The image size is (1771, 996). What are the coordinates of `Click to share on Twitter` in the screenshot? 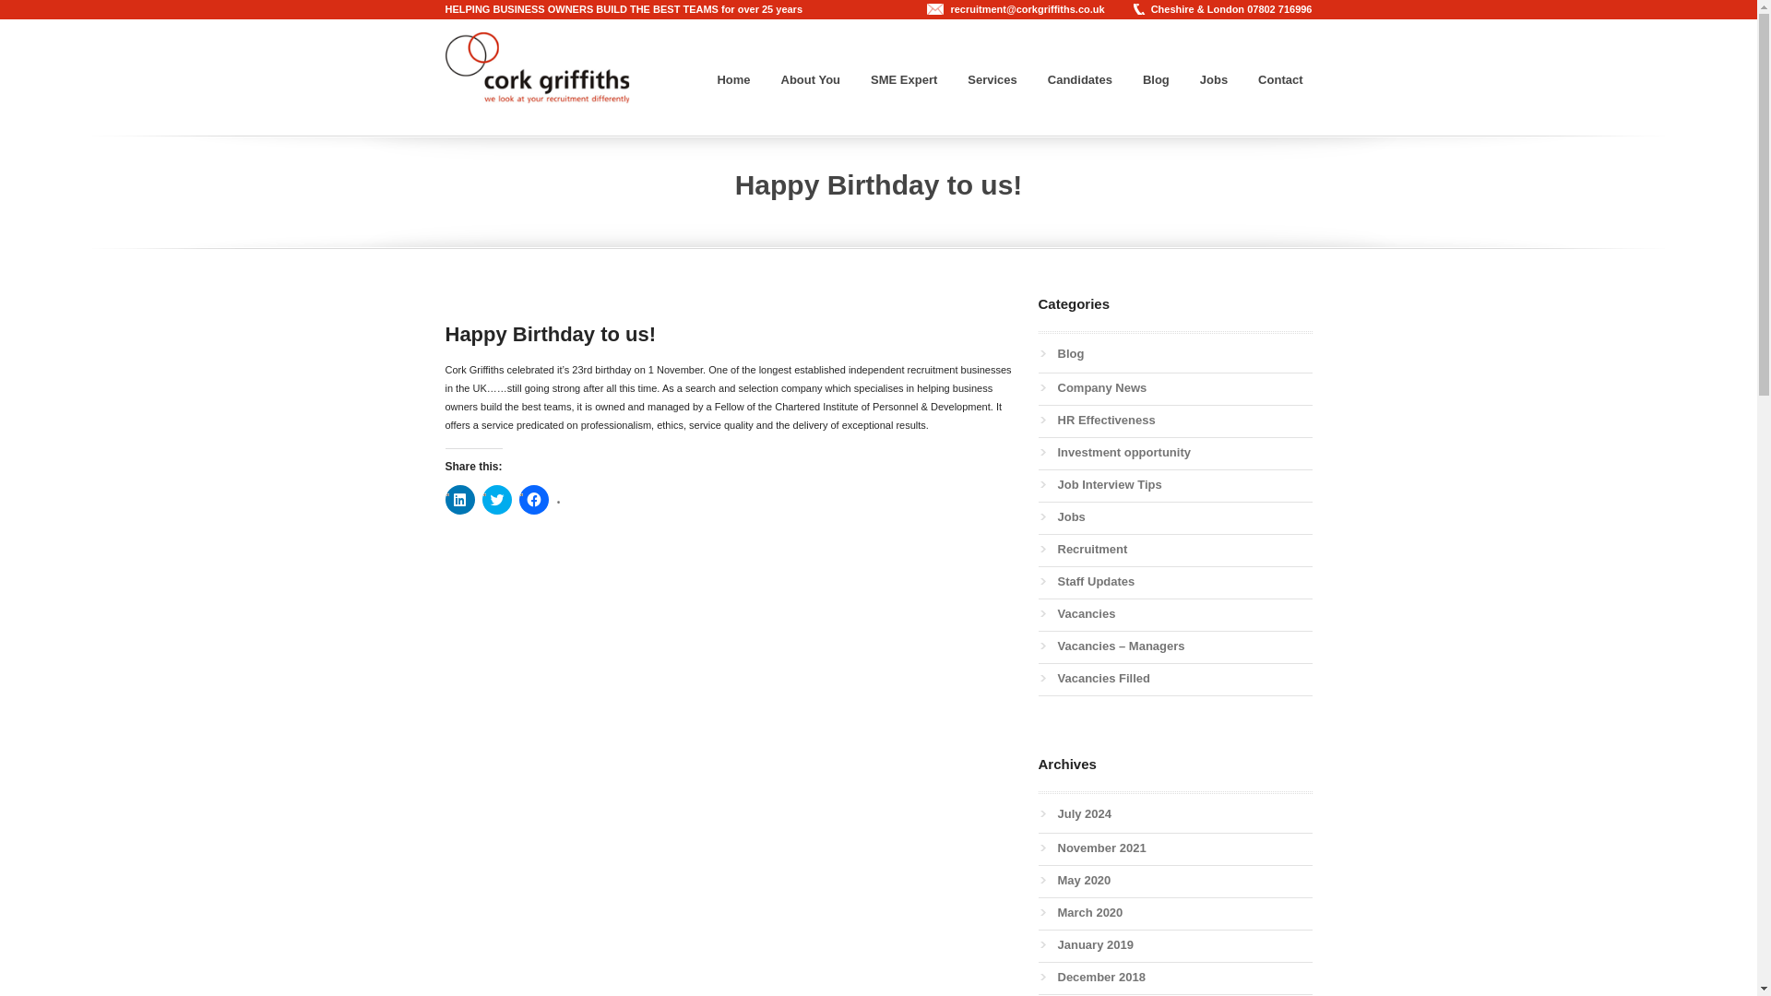 It's located at (496, 500).